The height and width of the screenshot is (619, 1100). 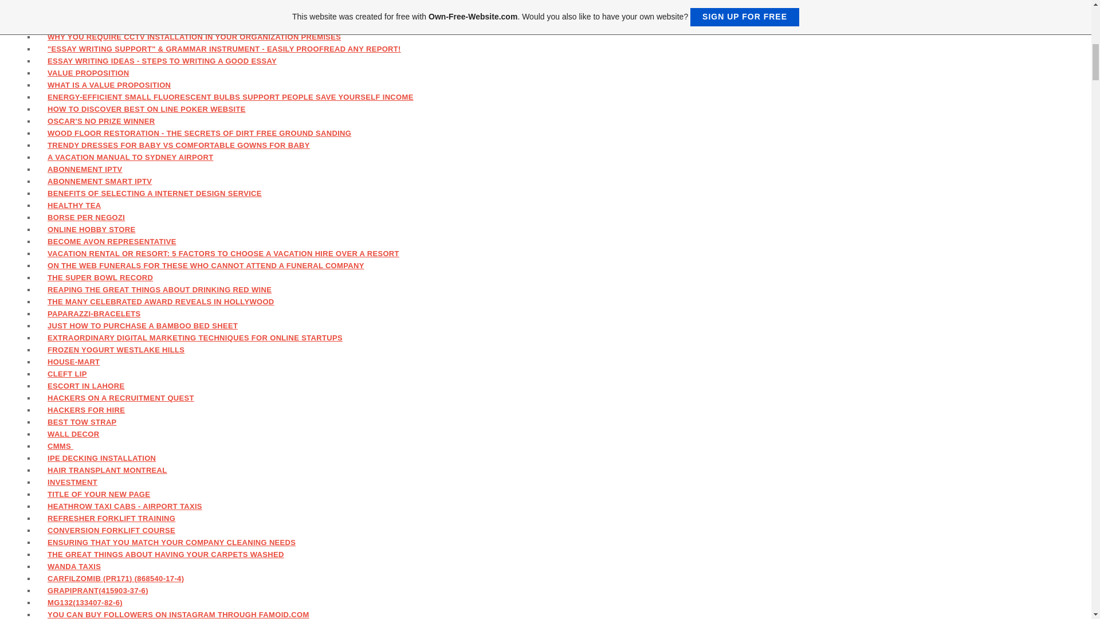 What do you see at coordinates (109, 85) in the screenshot?
I see `WHAT IS A VALUE PROPOSITION` at bounding box center [109, 85].